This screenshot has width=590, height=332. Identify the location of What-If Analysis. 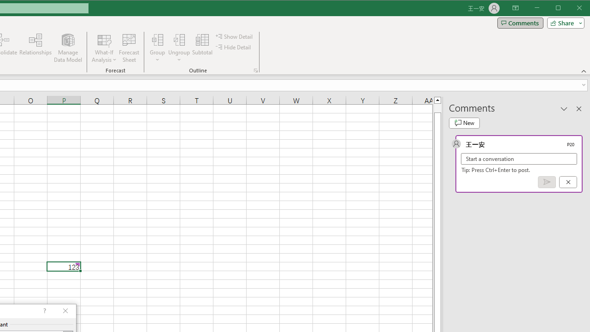
(104, 48).